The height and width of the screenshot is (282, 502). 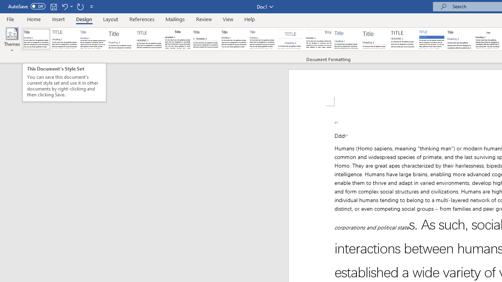 I want to click on Black & White (Capitalized), so click(x=149, y=39).